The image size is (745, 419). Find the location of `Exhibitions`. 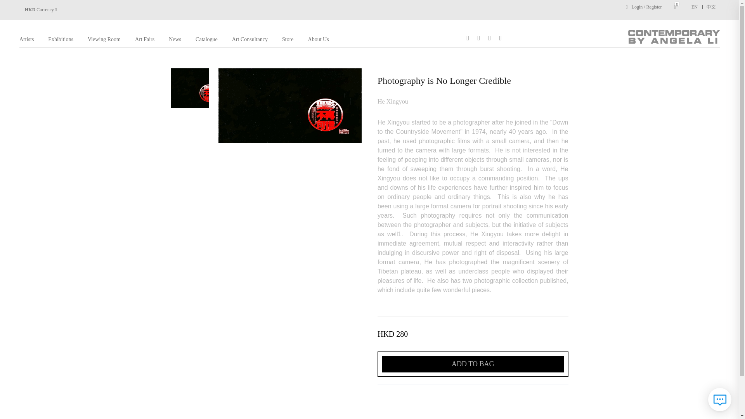

Exhibitions is located at coordinates (61, 40).